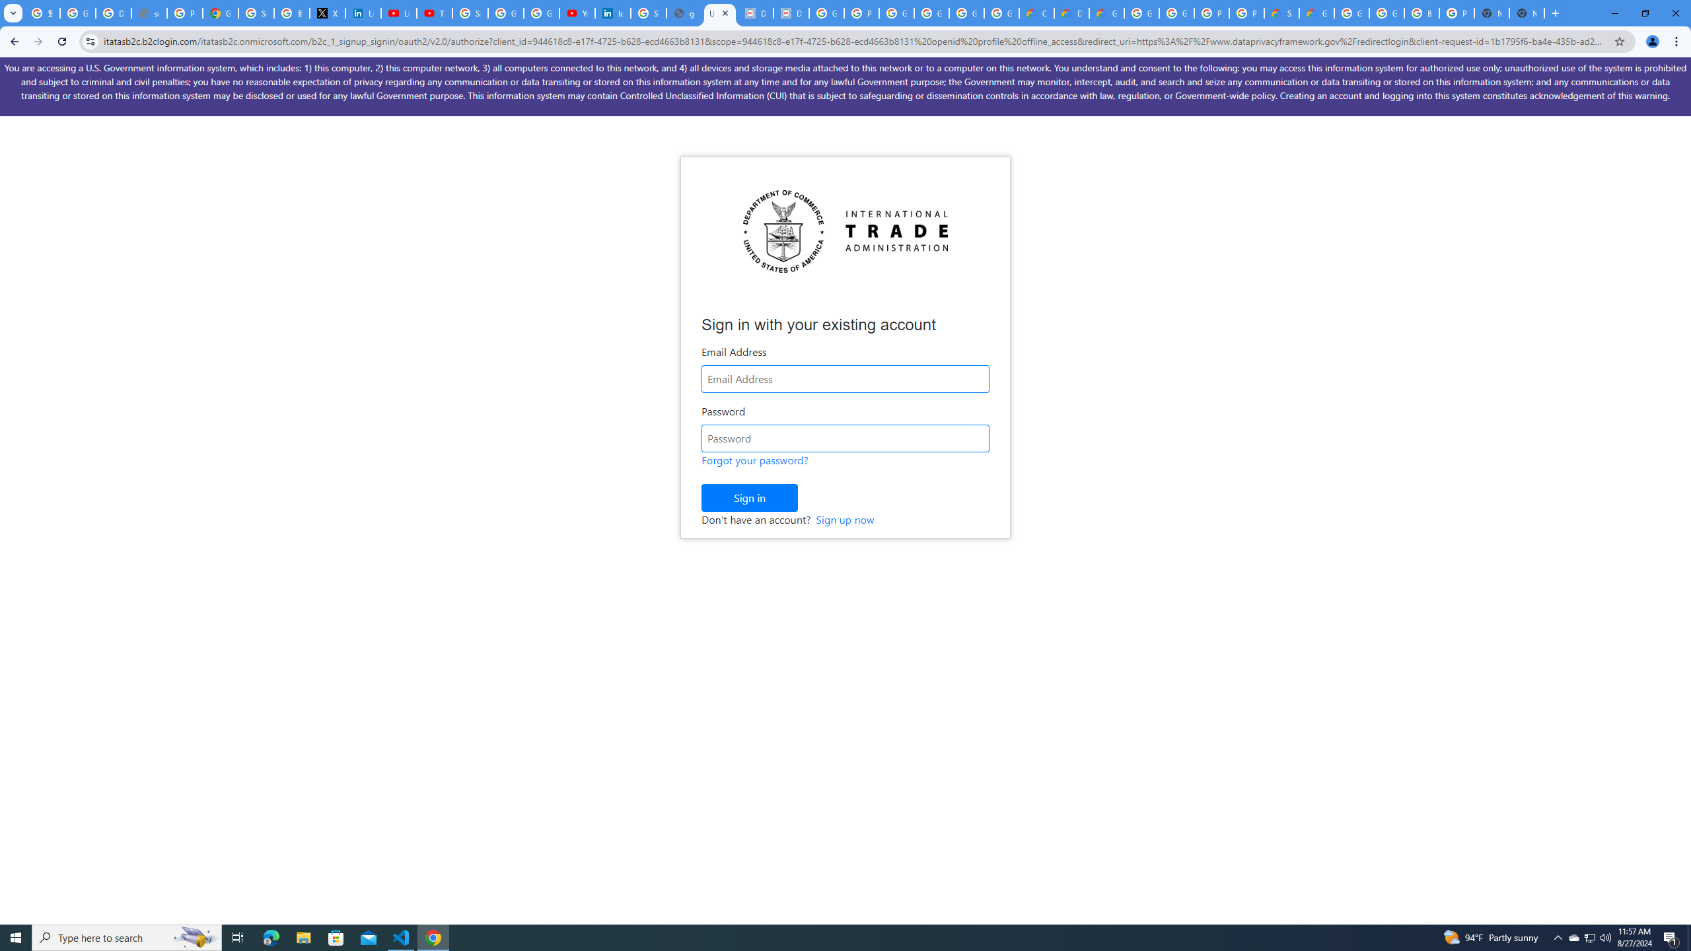 The height and width of the screenshot is (951, 1691). Describe the element at coordinates (1106, 13) in the screenshot. I see `Gemini for Business and Developers | Google Cloud` at that location.